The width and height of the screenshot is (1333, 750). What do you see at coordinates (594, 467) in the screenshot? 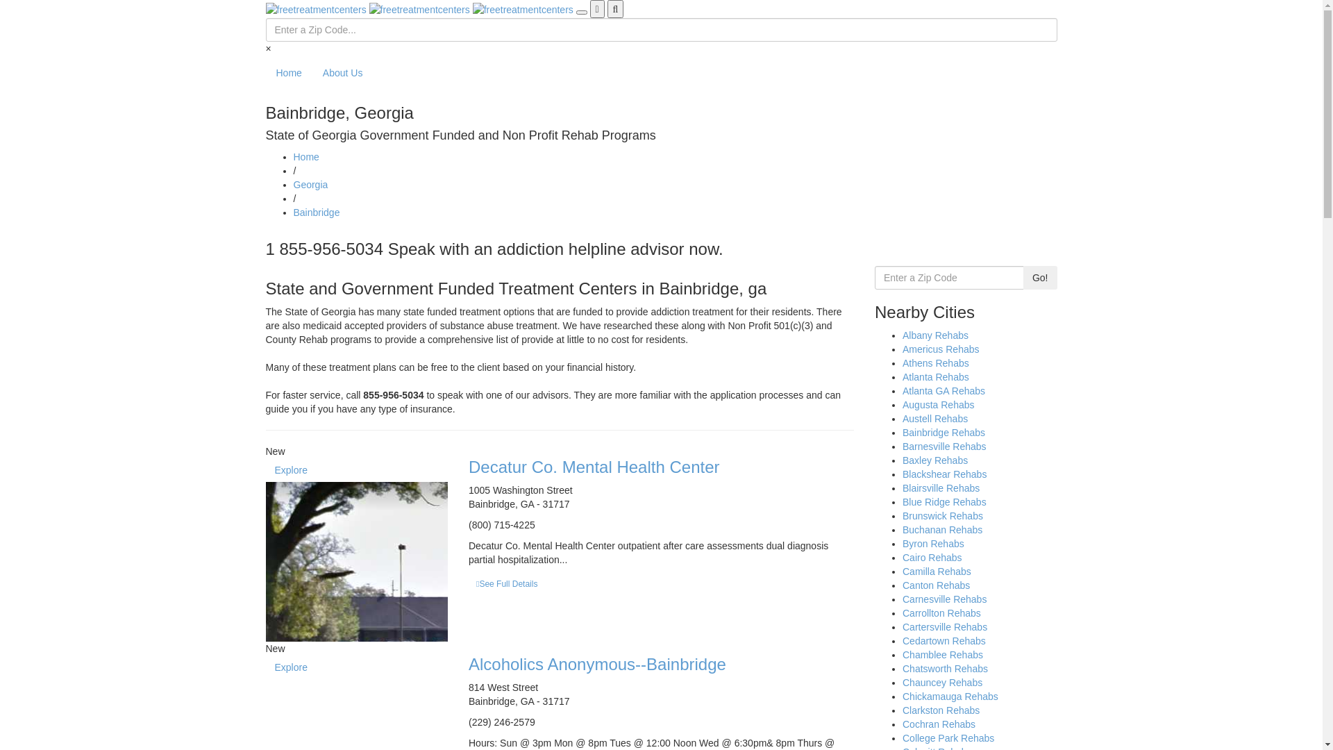
I see `Decatur Co. Mental Health Center` at bounding box center [594, 467].